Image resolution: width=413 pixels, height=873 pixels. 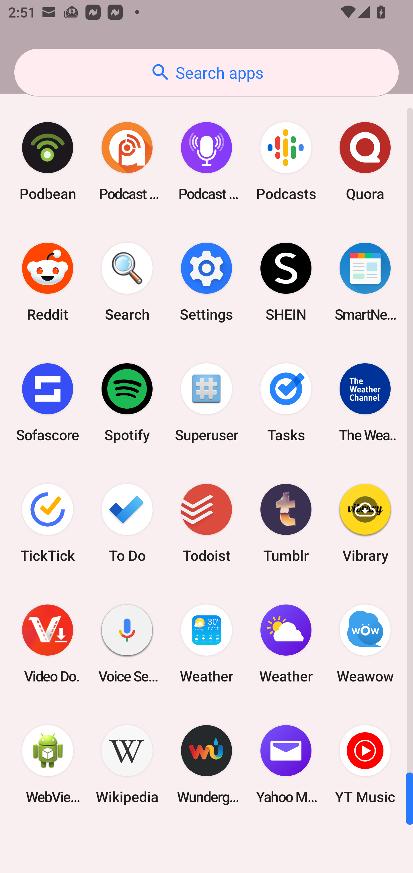 I want to click on Quora, so click(x=365, y=161).